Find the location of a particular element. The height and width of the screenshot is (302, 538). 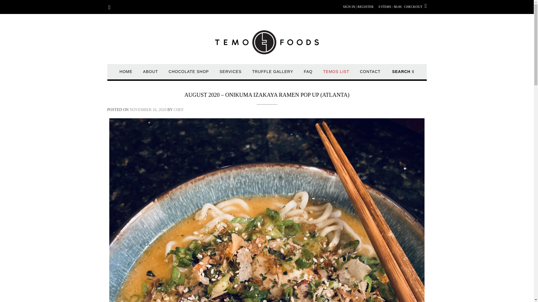

CONTACT is located at coordinates (370, 74).